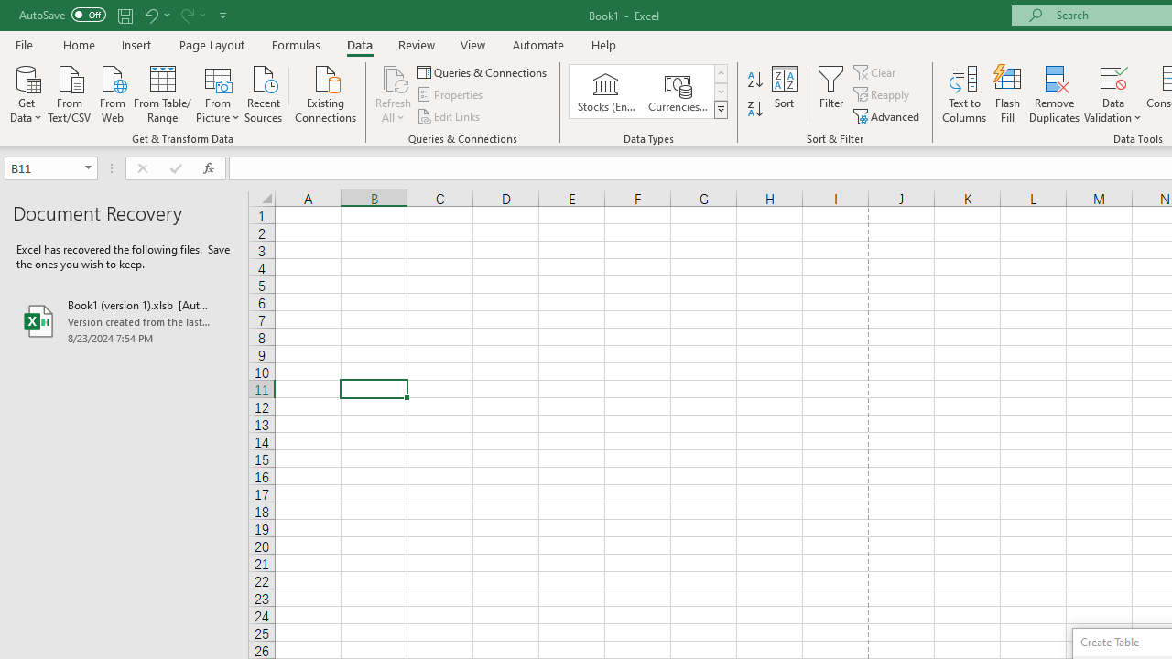 The height and width of the screenshot is (659, 1172). Describe the element at coordinates (831, 93) in the screenshot. I see `Filter` at that location.